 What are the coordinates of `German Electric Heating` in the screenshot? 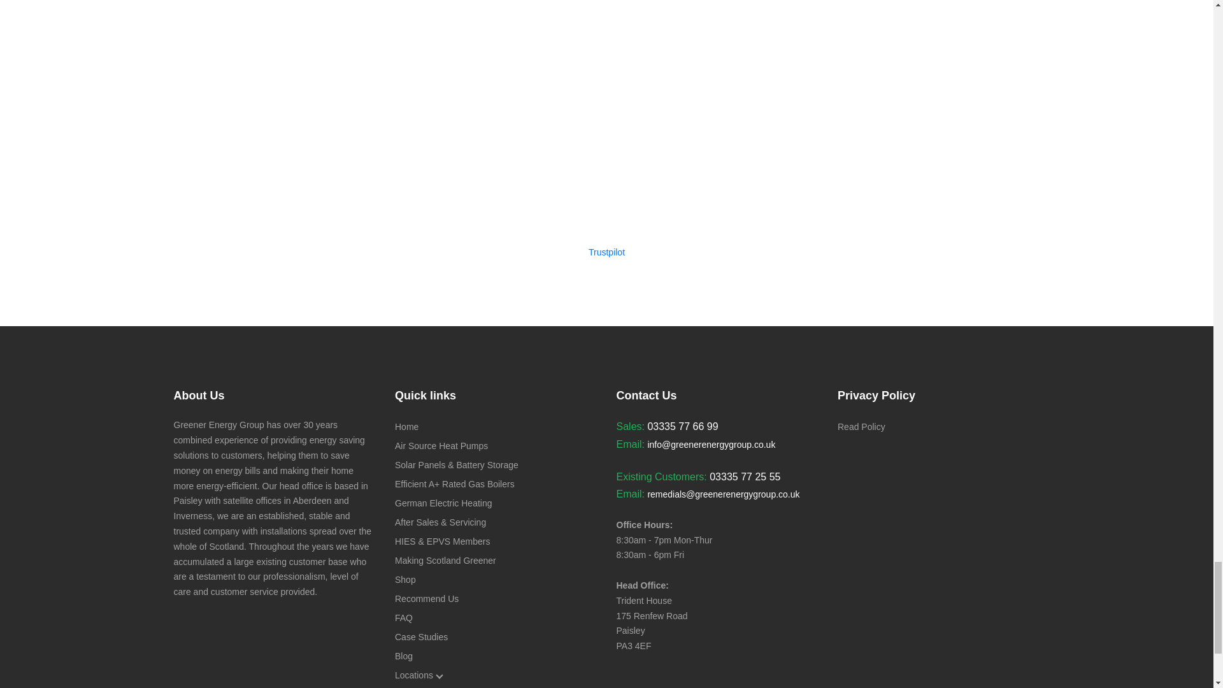 It's located at (443, 503).